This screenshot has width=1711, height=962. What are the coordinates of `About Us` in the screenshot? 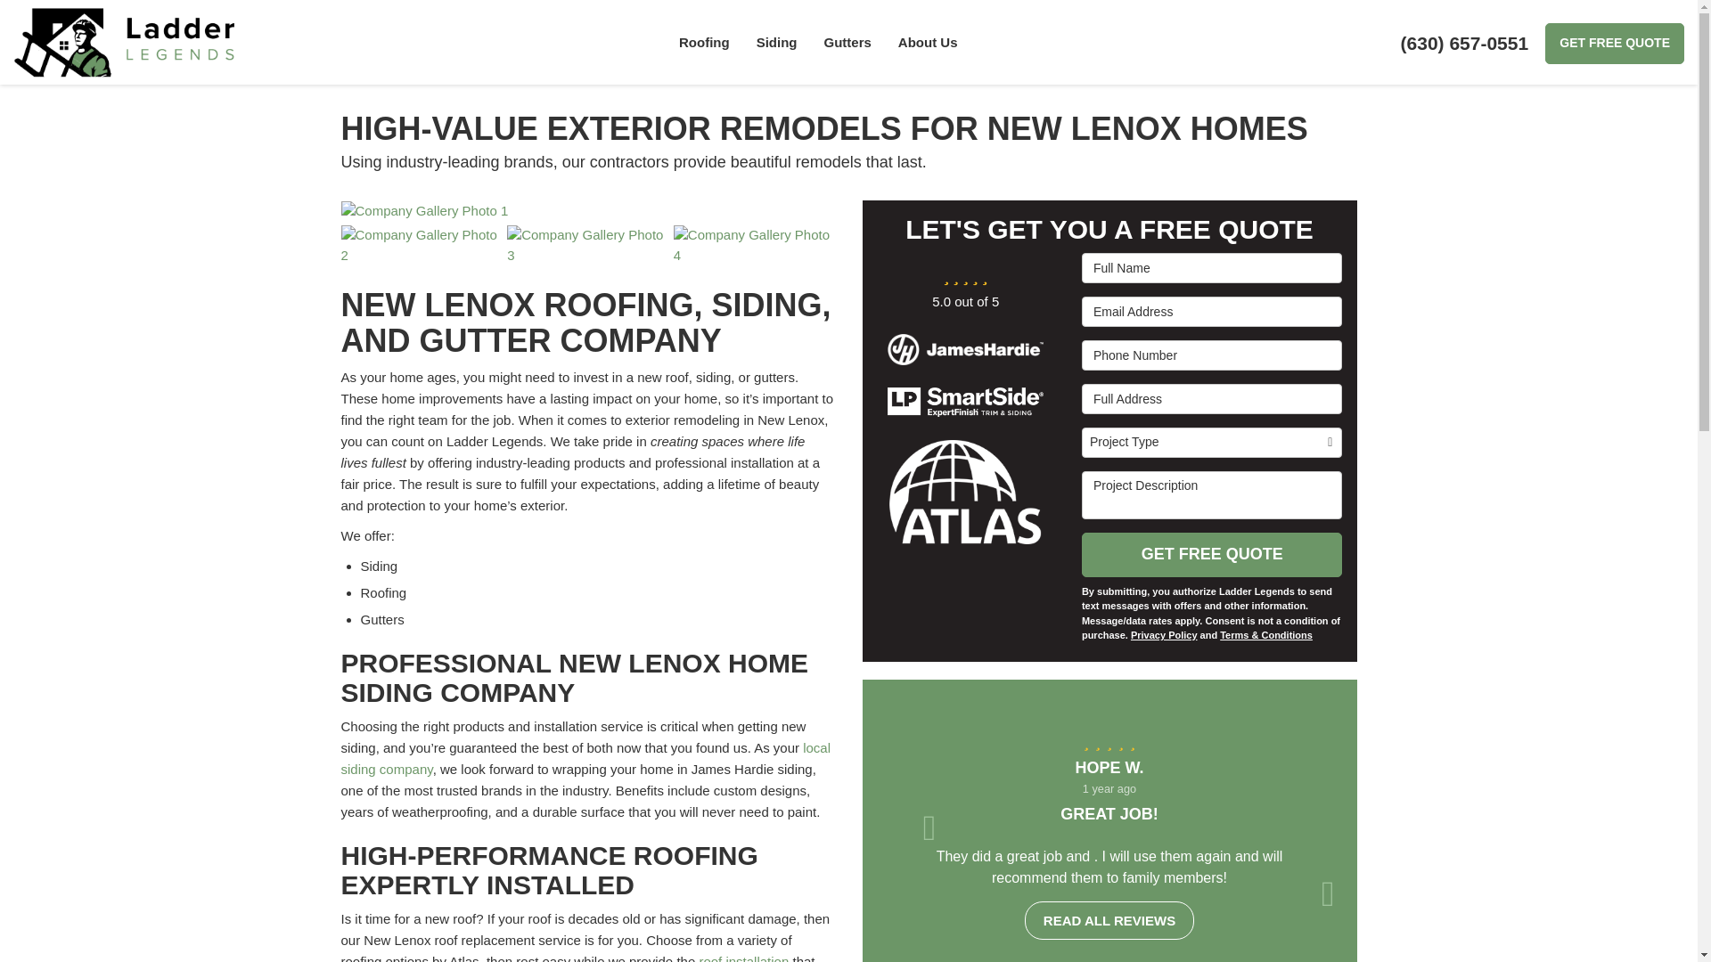 It's located at (928, 43).